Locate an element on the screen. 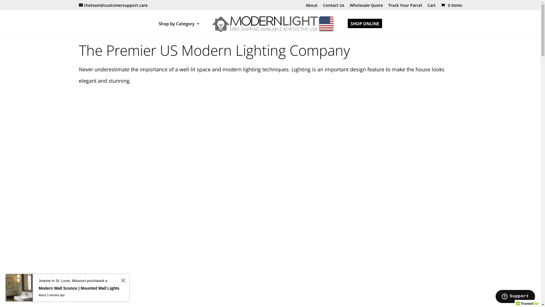 The height and width of the screenshot is (307, 545). Modern Wall Sconce | Mounted Wall Lights is located at coordinates (79, 288).